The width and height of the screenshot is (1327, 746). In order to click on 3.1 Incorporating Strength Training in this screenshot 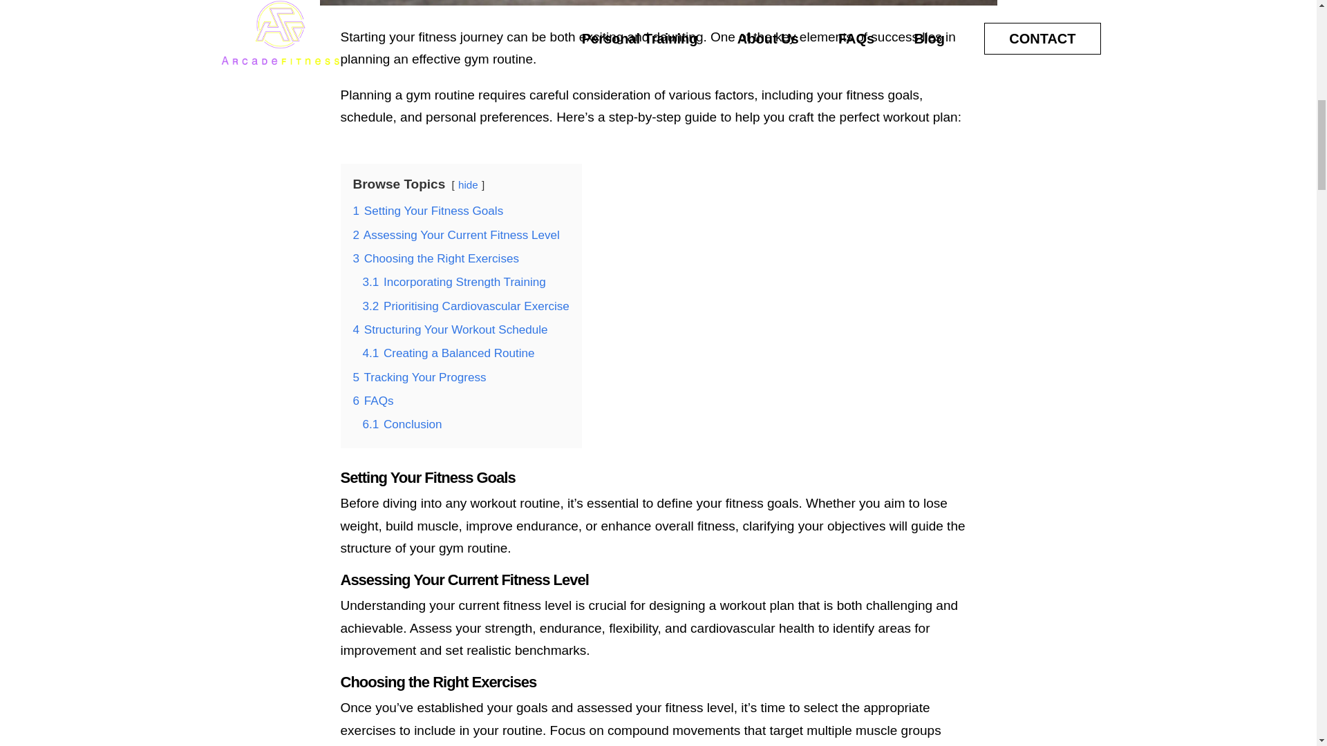, I will do `click(453, 282)`.